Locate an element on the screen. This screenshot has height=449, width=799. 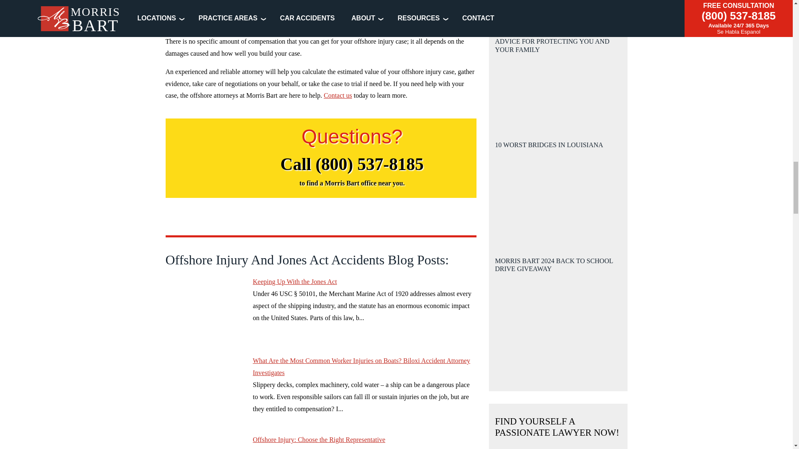
10 Worst Bridges in Louisiana is located at coordinates (558, 186).